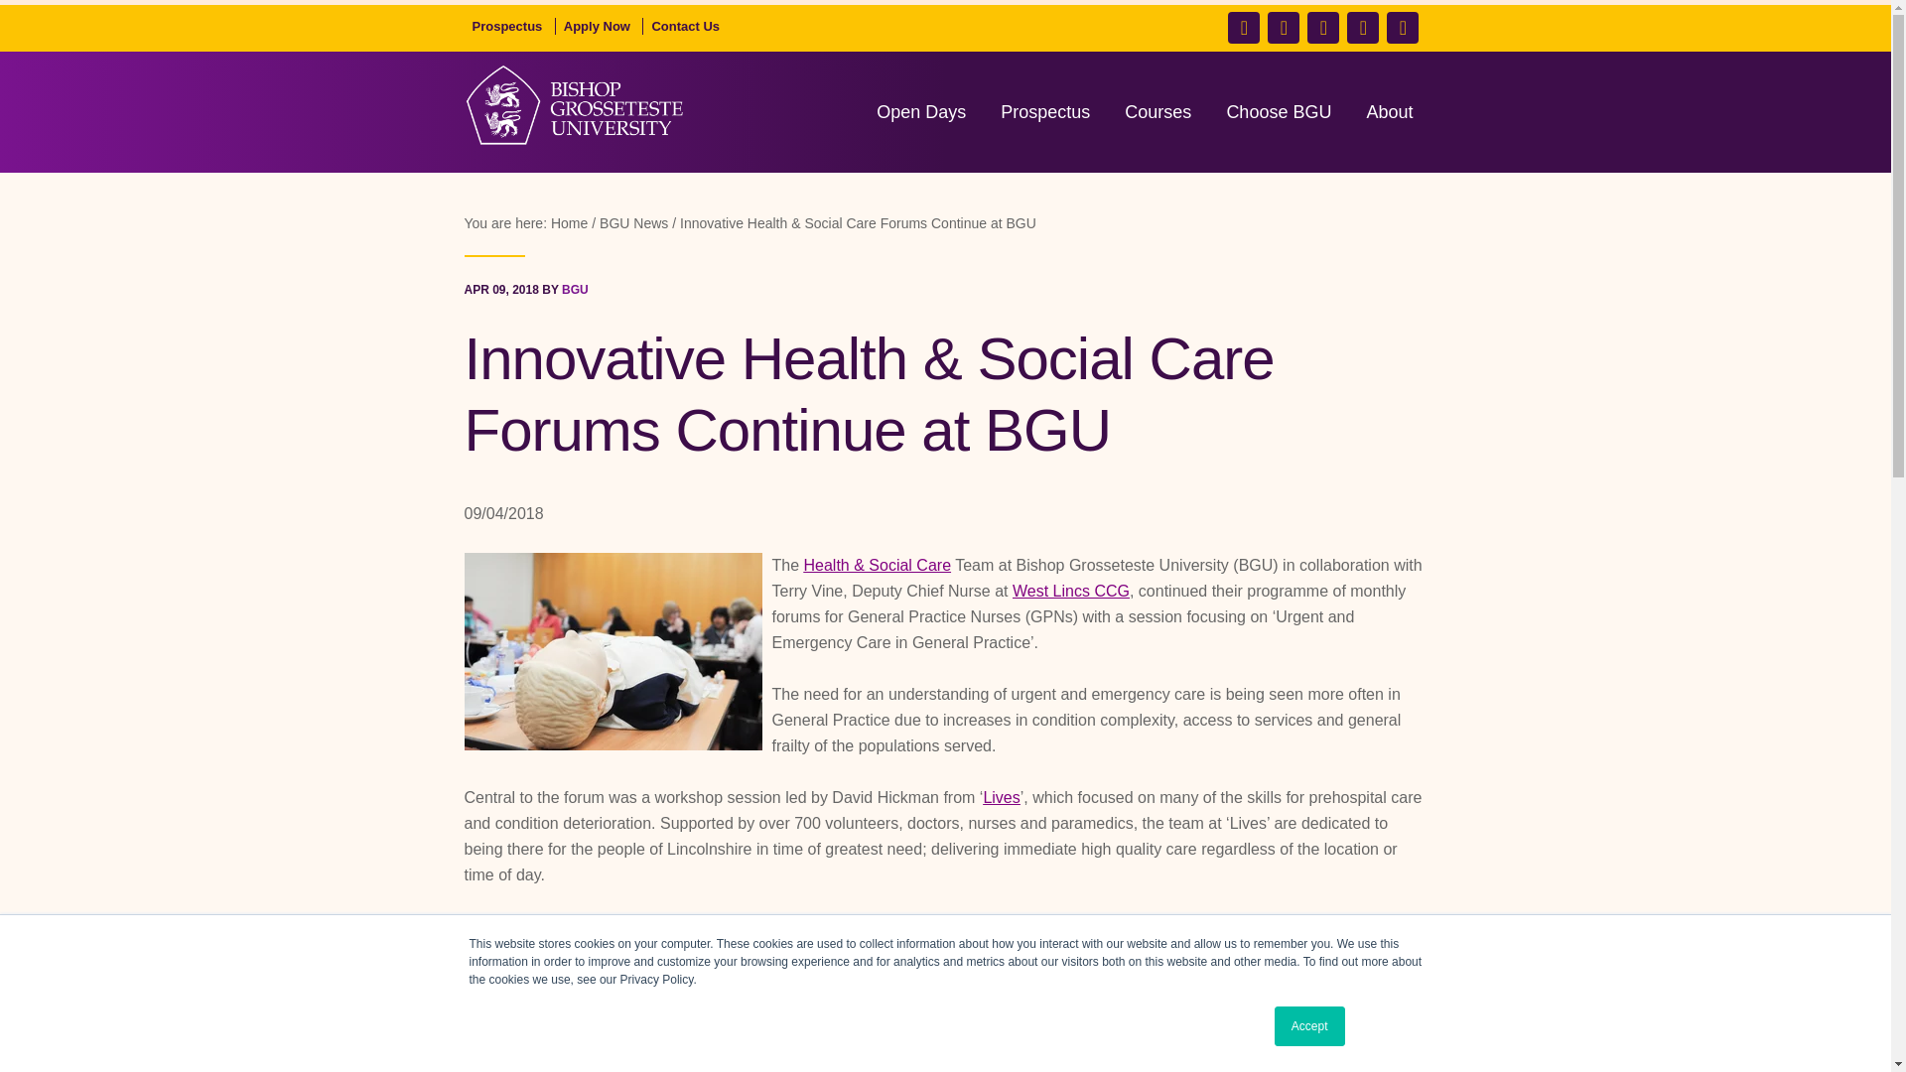 The width and height of the screenshot is (1906, 1072). Describe the element at coordinates (1070, 591) in the screenshot. I see `West Lincs CCG` at that location.